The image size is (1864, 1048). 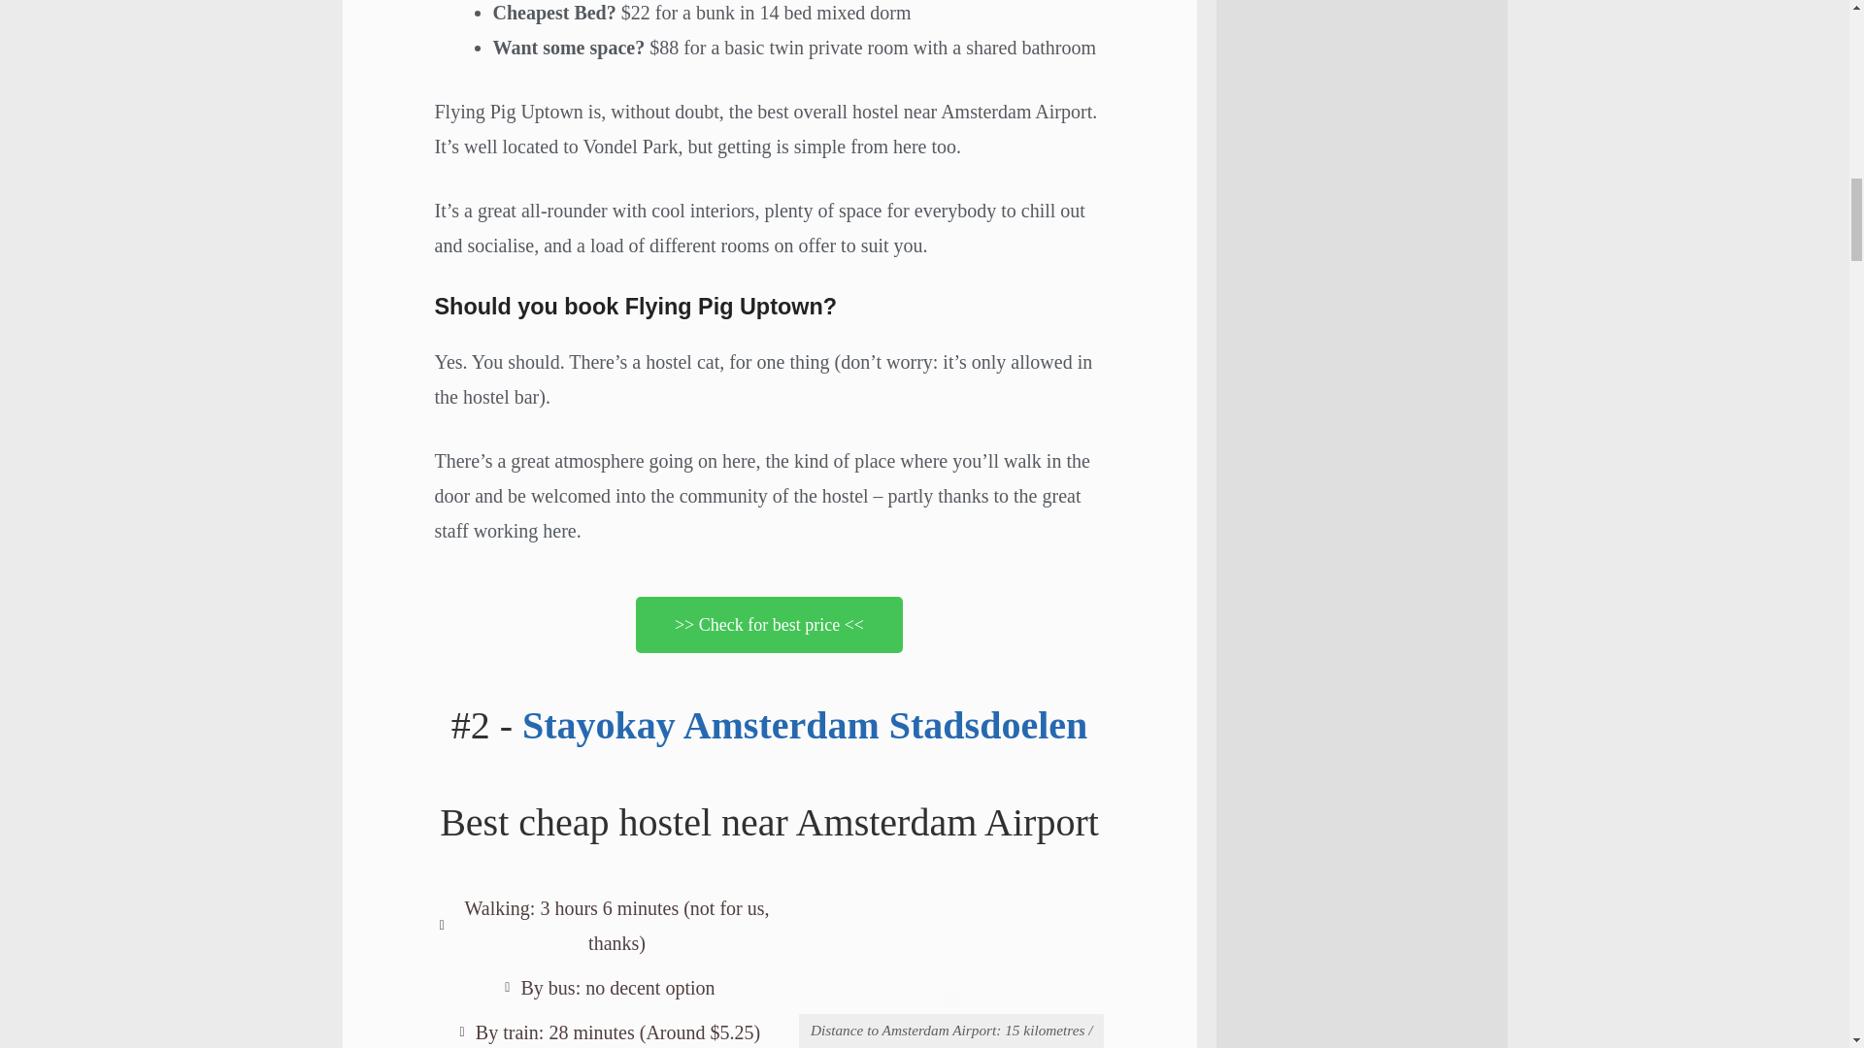 I want to click on Stayokay Amsterdam Stadsdoelen, so click(x=804, y=725).